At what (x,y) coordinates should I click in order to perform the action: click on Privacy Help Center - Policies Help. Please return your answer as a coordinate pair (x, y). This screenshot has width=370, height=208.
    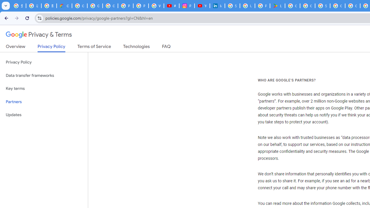
    Looking at the image, I should click on (141, 6).